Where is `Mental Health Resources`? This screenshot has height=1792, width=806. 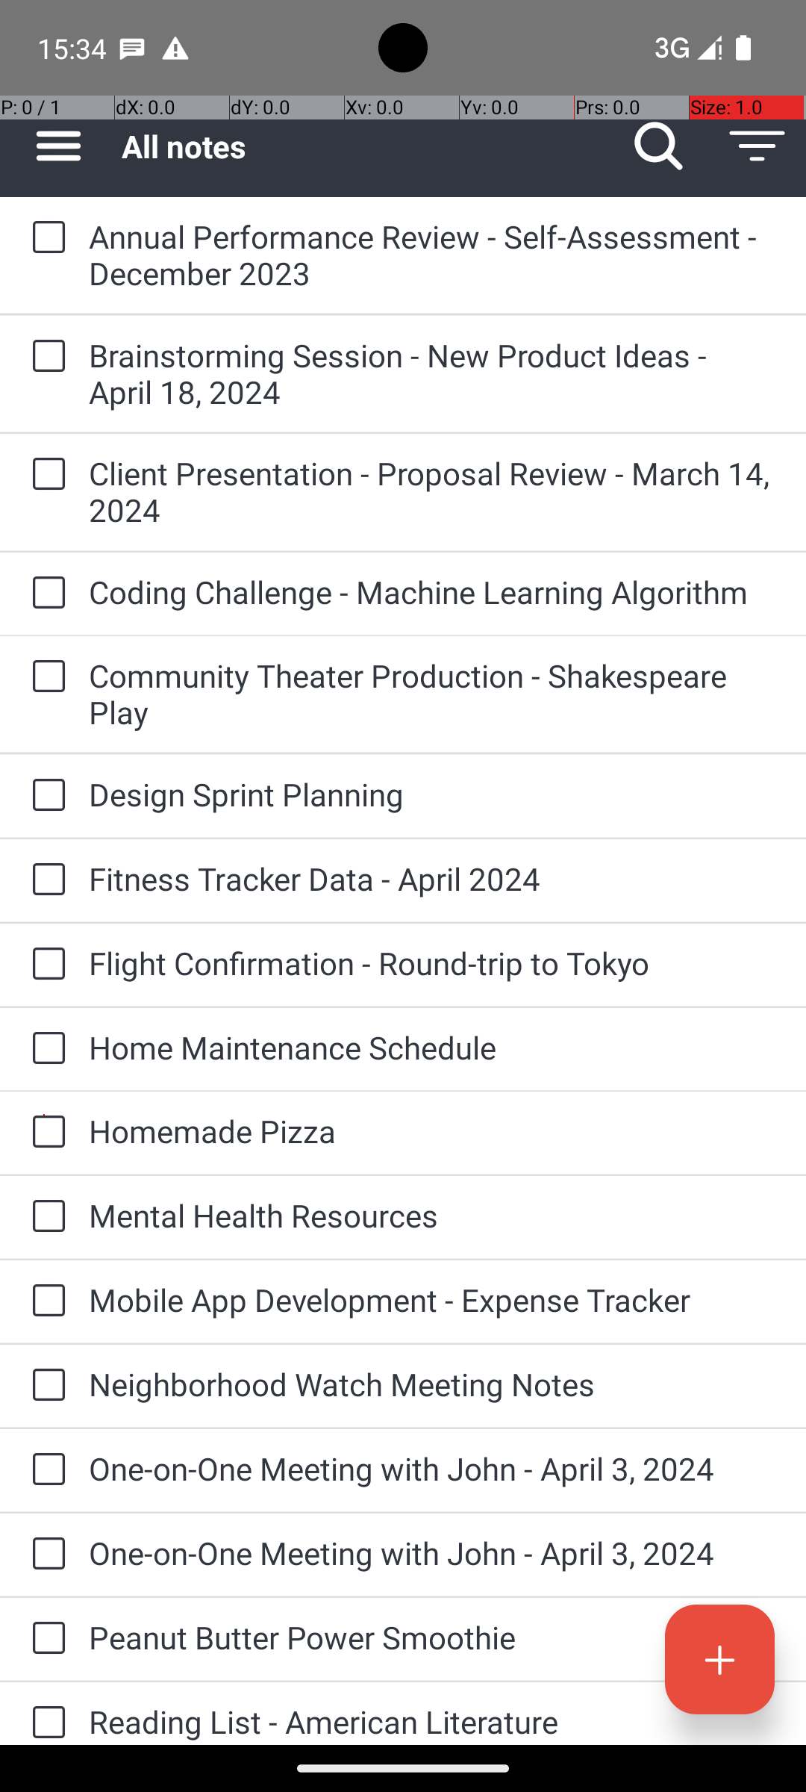 Mental Health Resources is located at coordinates (433, 1215).